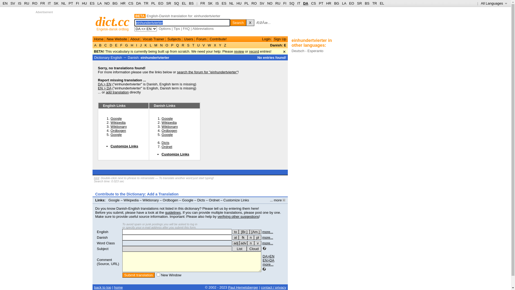  What do you see at coordinates (215, 45) in the screenshot?
I see `X` at bounding box center [215, 45].